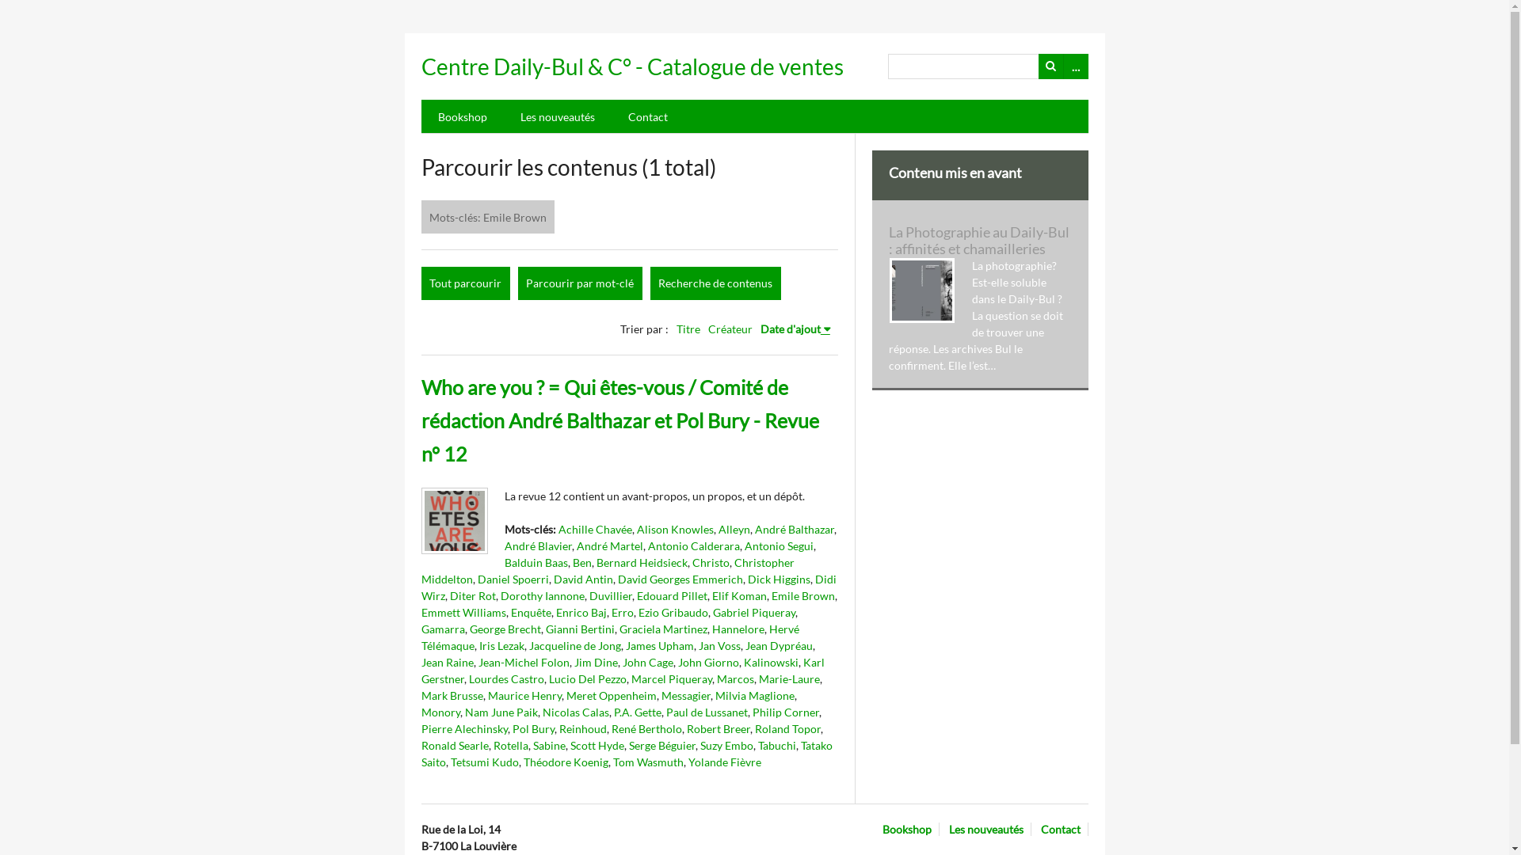 This screenshot has height=855, width=1521. What do you see at coordinates (708, 662) in the screenshot?
I see `John Giorno` at bounding box center [708, 662].